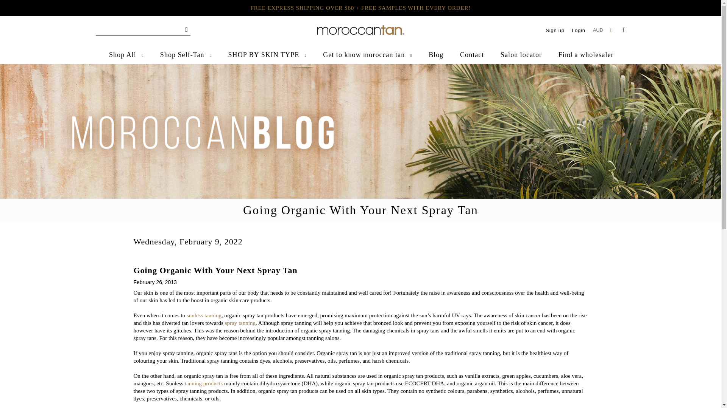  Describe the element at coordinates (599, 30) in the screenshot. I see `AUD` at that location.